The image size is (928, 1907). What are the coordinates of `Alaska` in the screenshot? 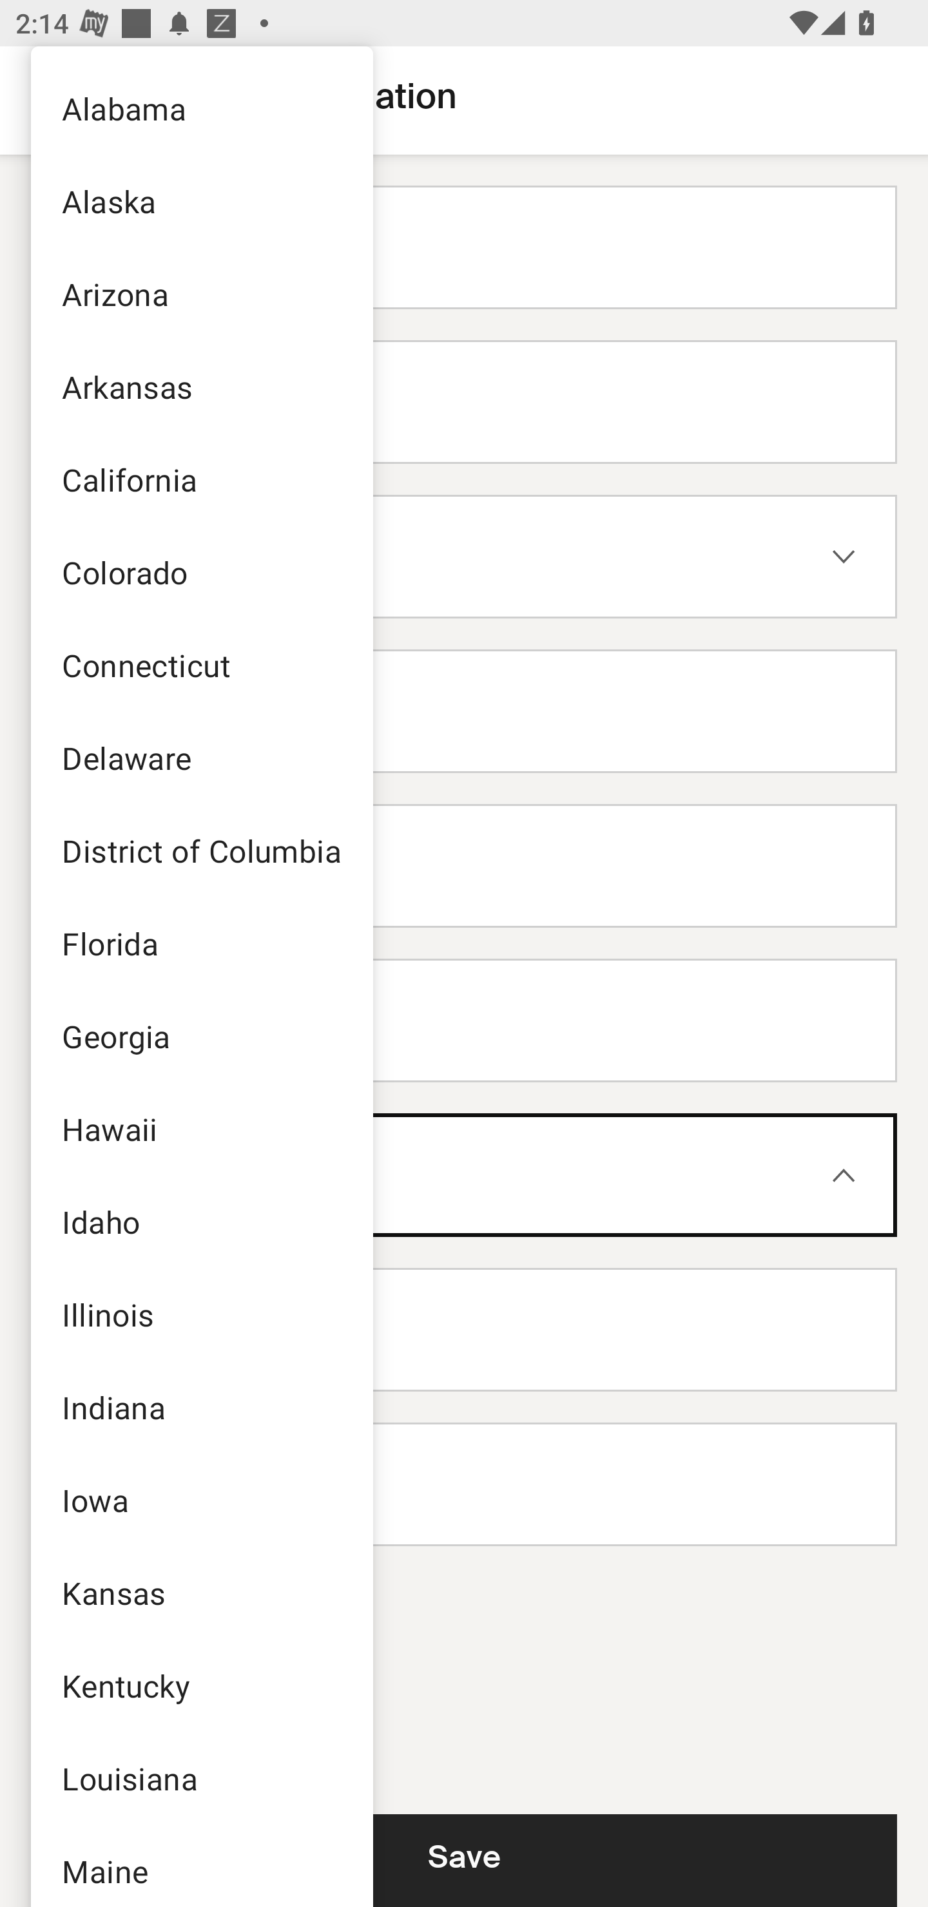 It's located at (201, 201).